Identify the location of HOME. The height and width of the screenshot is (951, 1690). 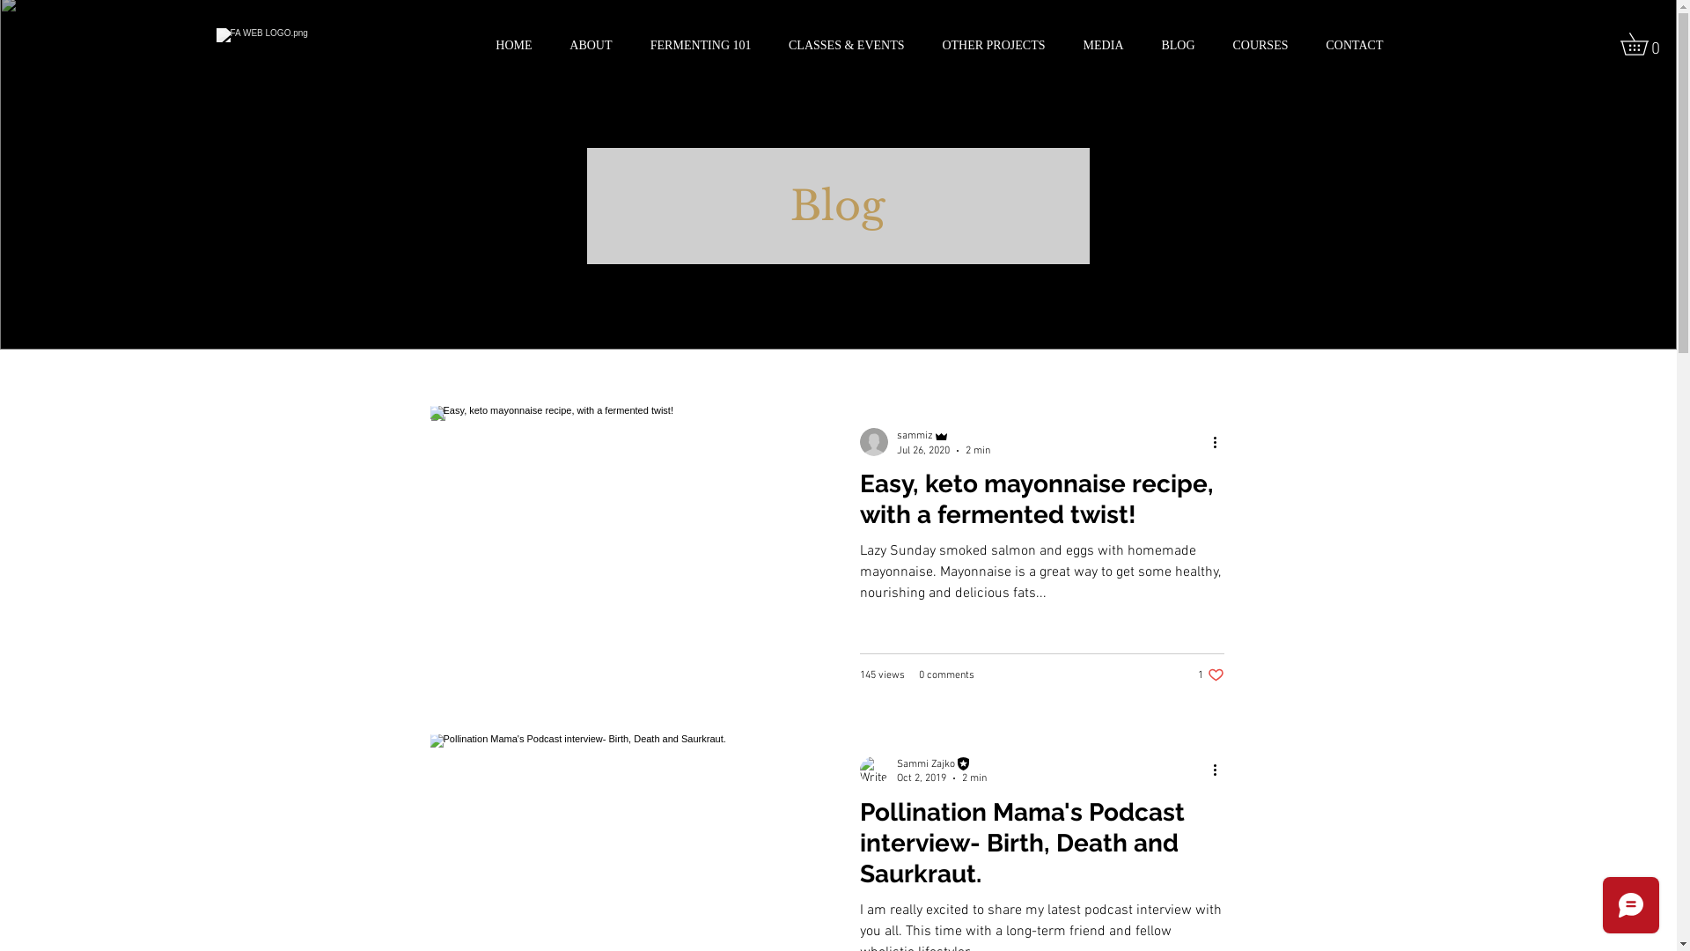
(507, 46).